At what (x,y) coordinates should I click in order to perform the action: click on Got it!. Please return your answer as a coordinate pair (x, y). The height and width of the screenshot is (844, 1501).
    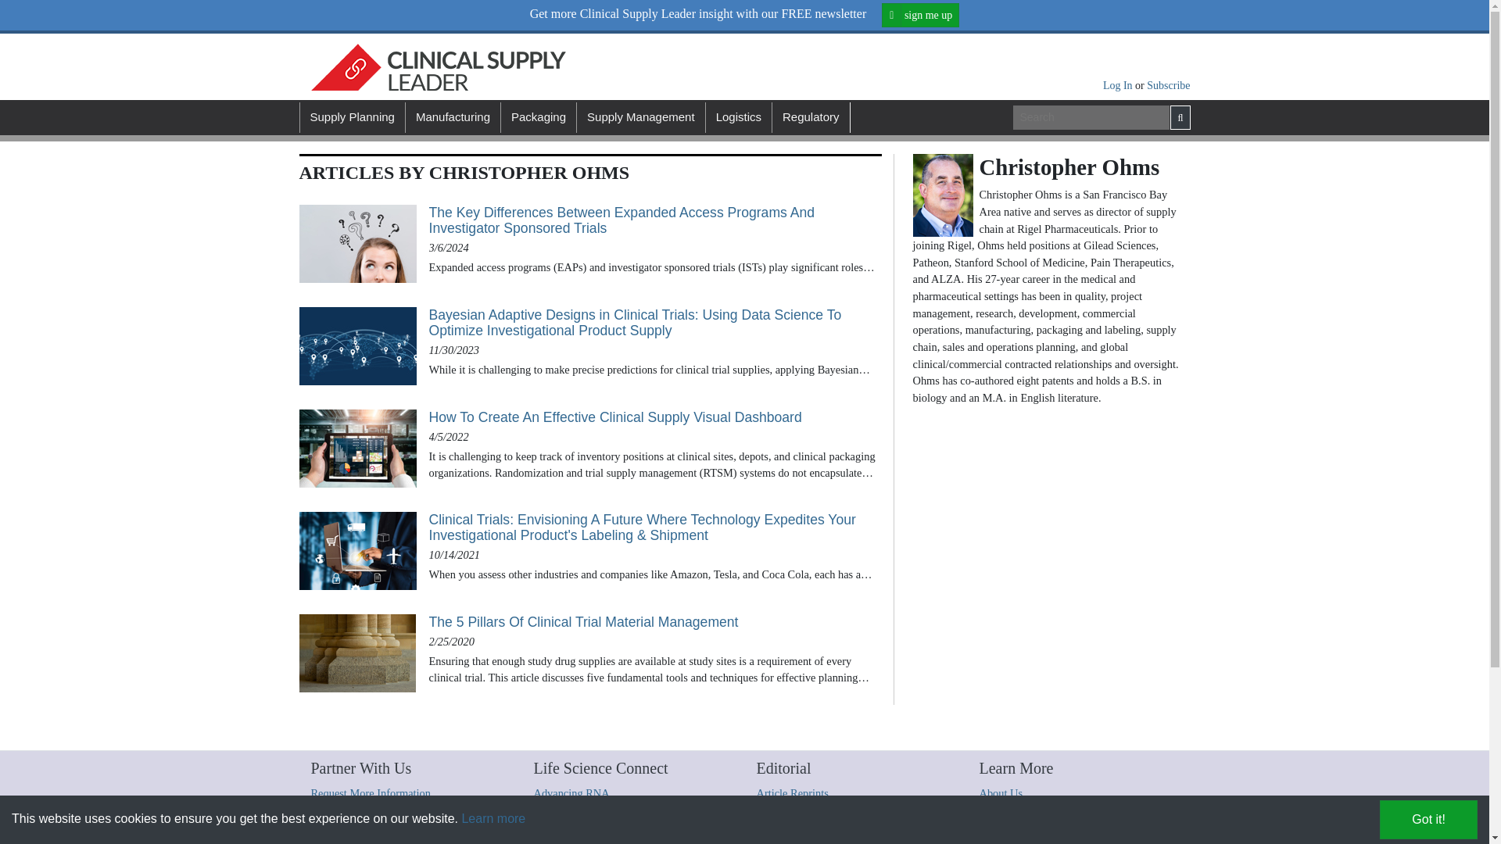
    Looking at the image, I should click on (1428, 819).